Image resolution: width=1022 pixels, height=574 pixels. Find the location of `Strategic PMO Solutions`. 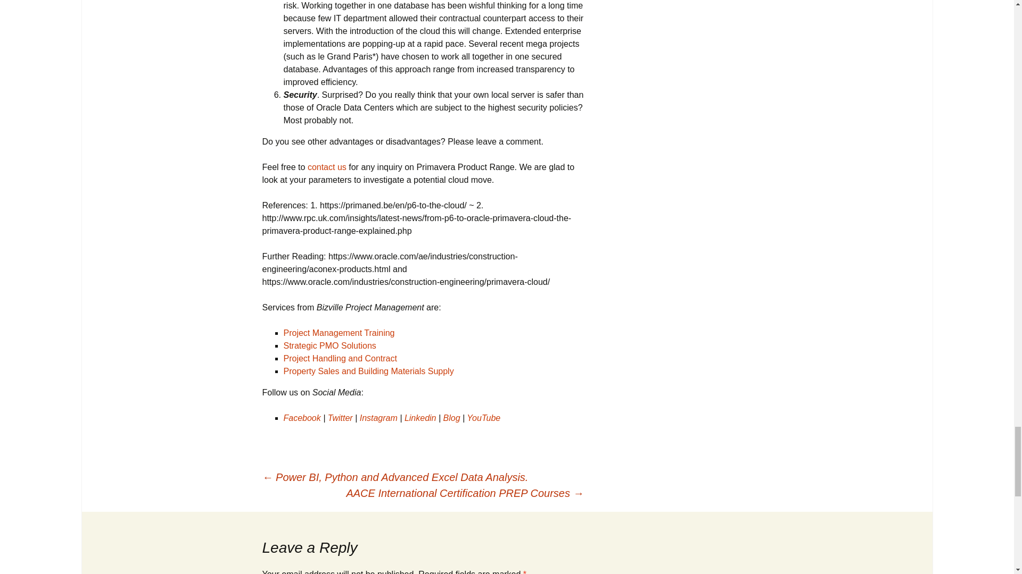

Strategic PMO Solutions is located at coordinates (329, 345).